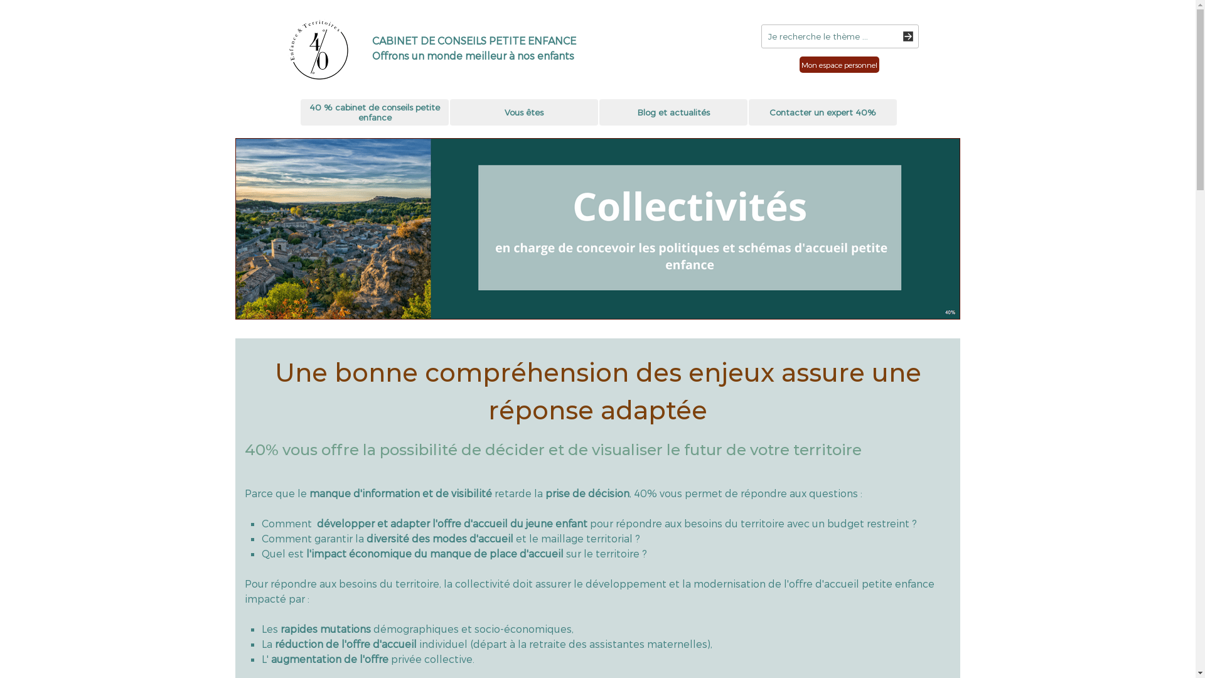  What do you see at coordinates (318, 50) in the screenshot?
I see `Logo SAS  quanante pour cent` at bounding box center [318, 50].